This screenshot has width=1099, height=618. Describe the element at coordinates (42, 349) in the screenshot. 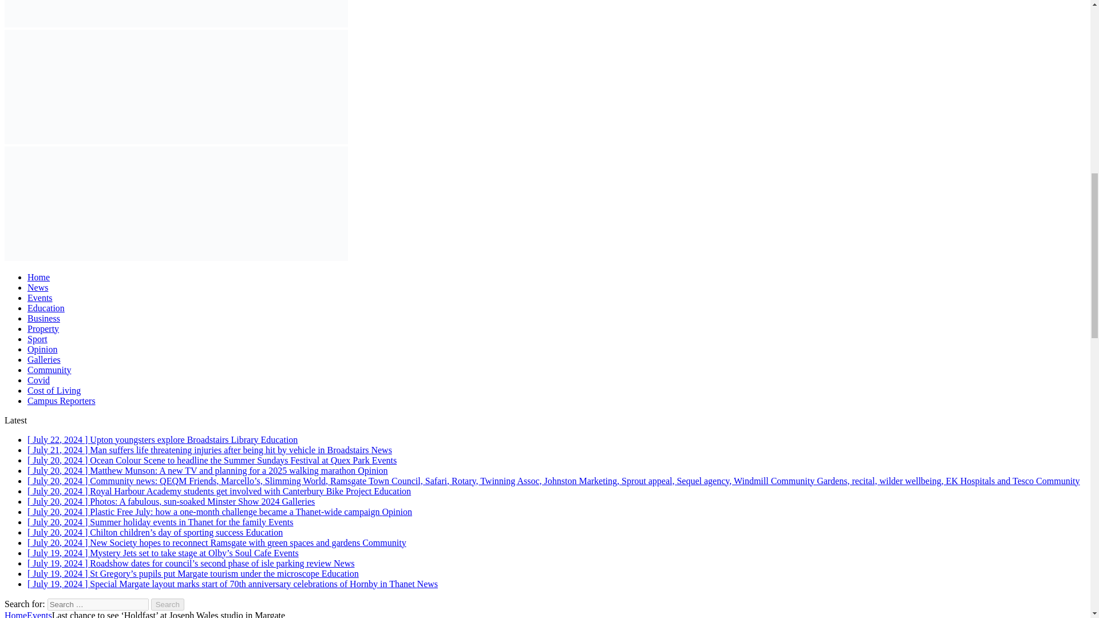

I see `Opinion` at that location.